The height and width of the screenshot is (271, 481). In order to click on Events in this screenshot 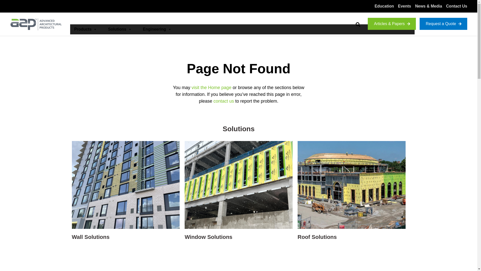, I will do `click(404, 6)`.